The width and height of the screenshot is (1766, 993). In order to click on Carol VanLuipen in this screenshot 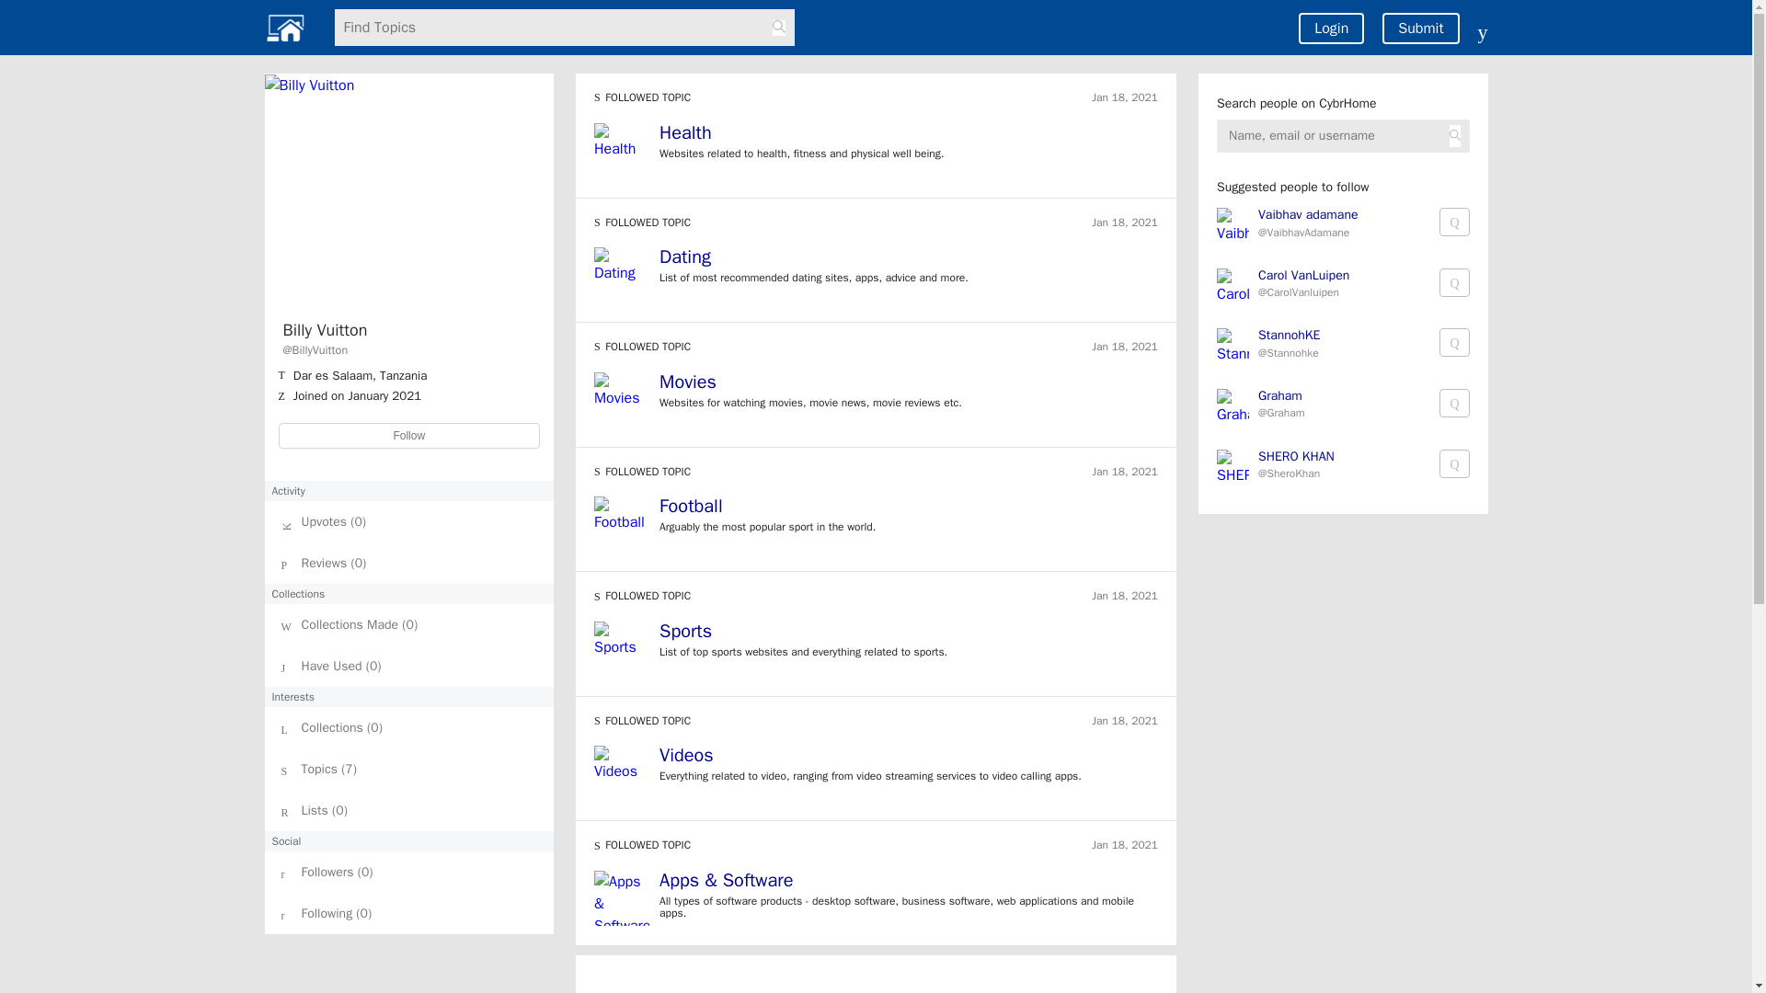, I will do `click(1302, 274)`.